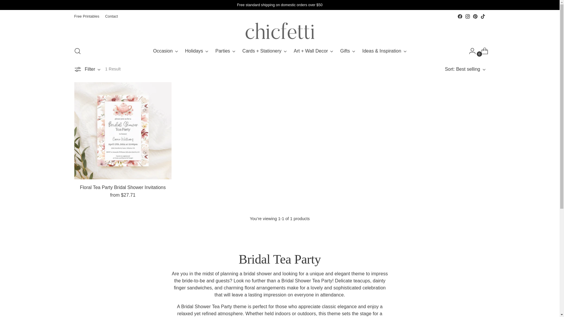 The height and width of the screenshot is (317, 564). Describe the element at coordinates (165, 51) in the screenshot. I see `Occasion` at that location.